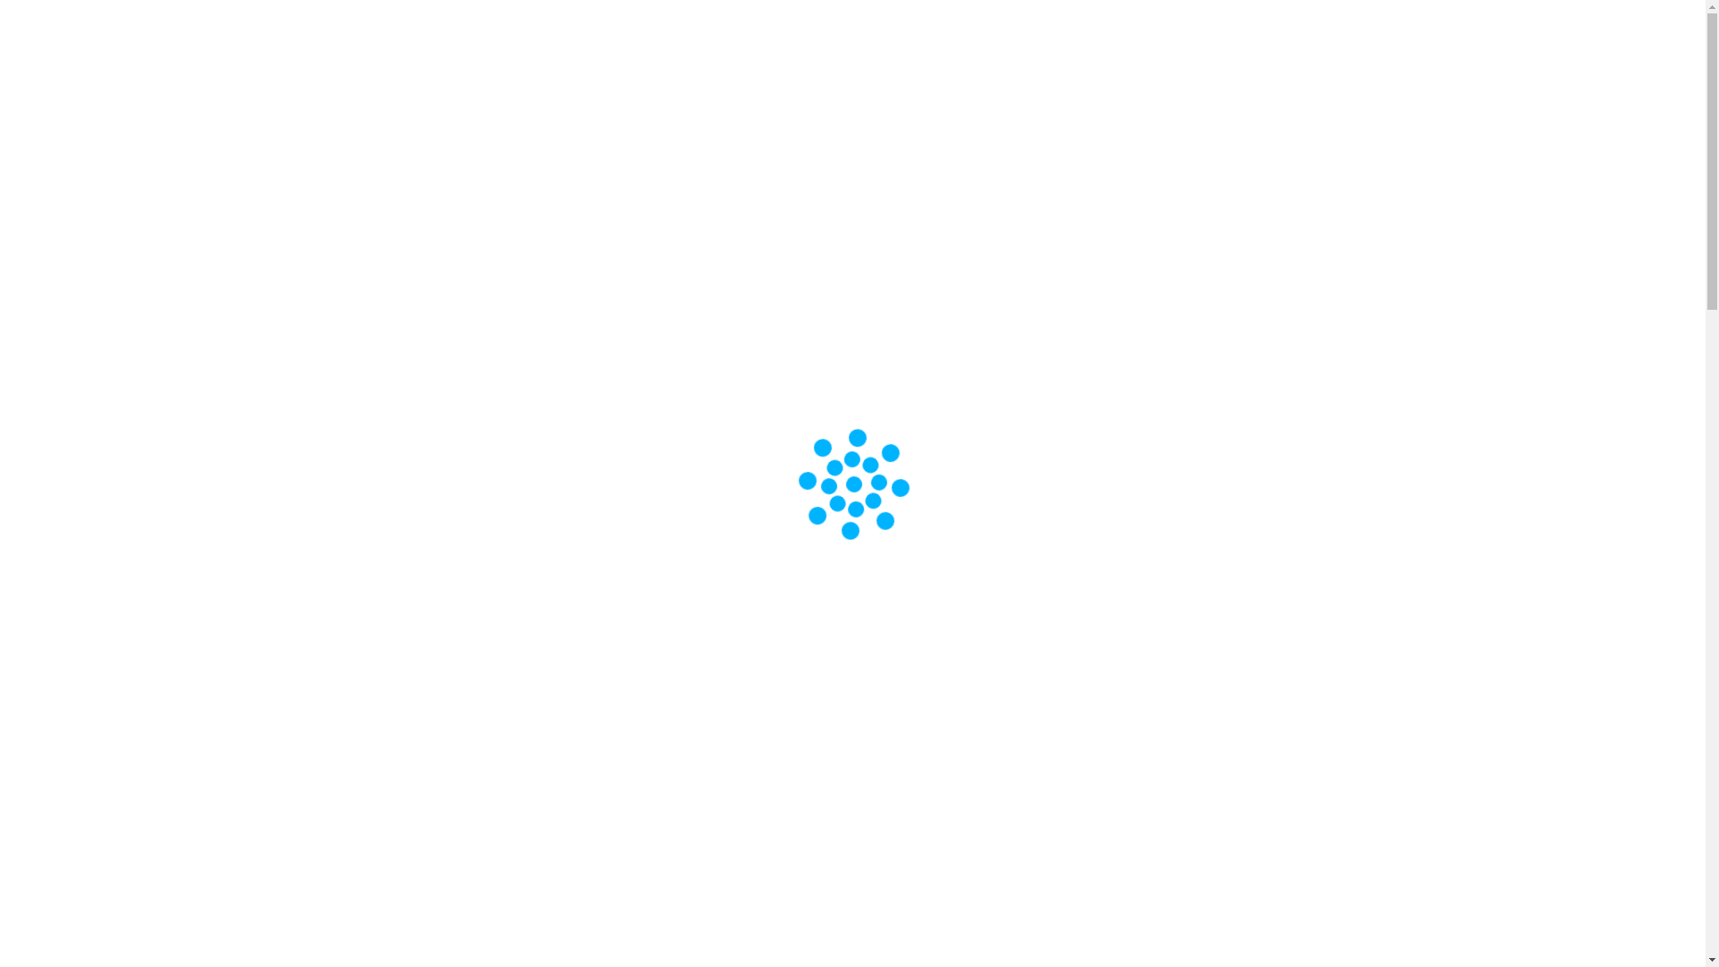 The width and height of the screenshot is (1719, 967). Describe the element at coordinates (366, 212) in the screenshot. I see `maladies` at that location.